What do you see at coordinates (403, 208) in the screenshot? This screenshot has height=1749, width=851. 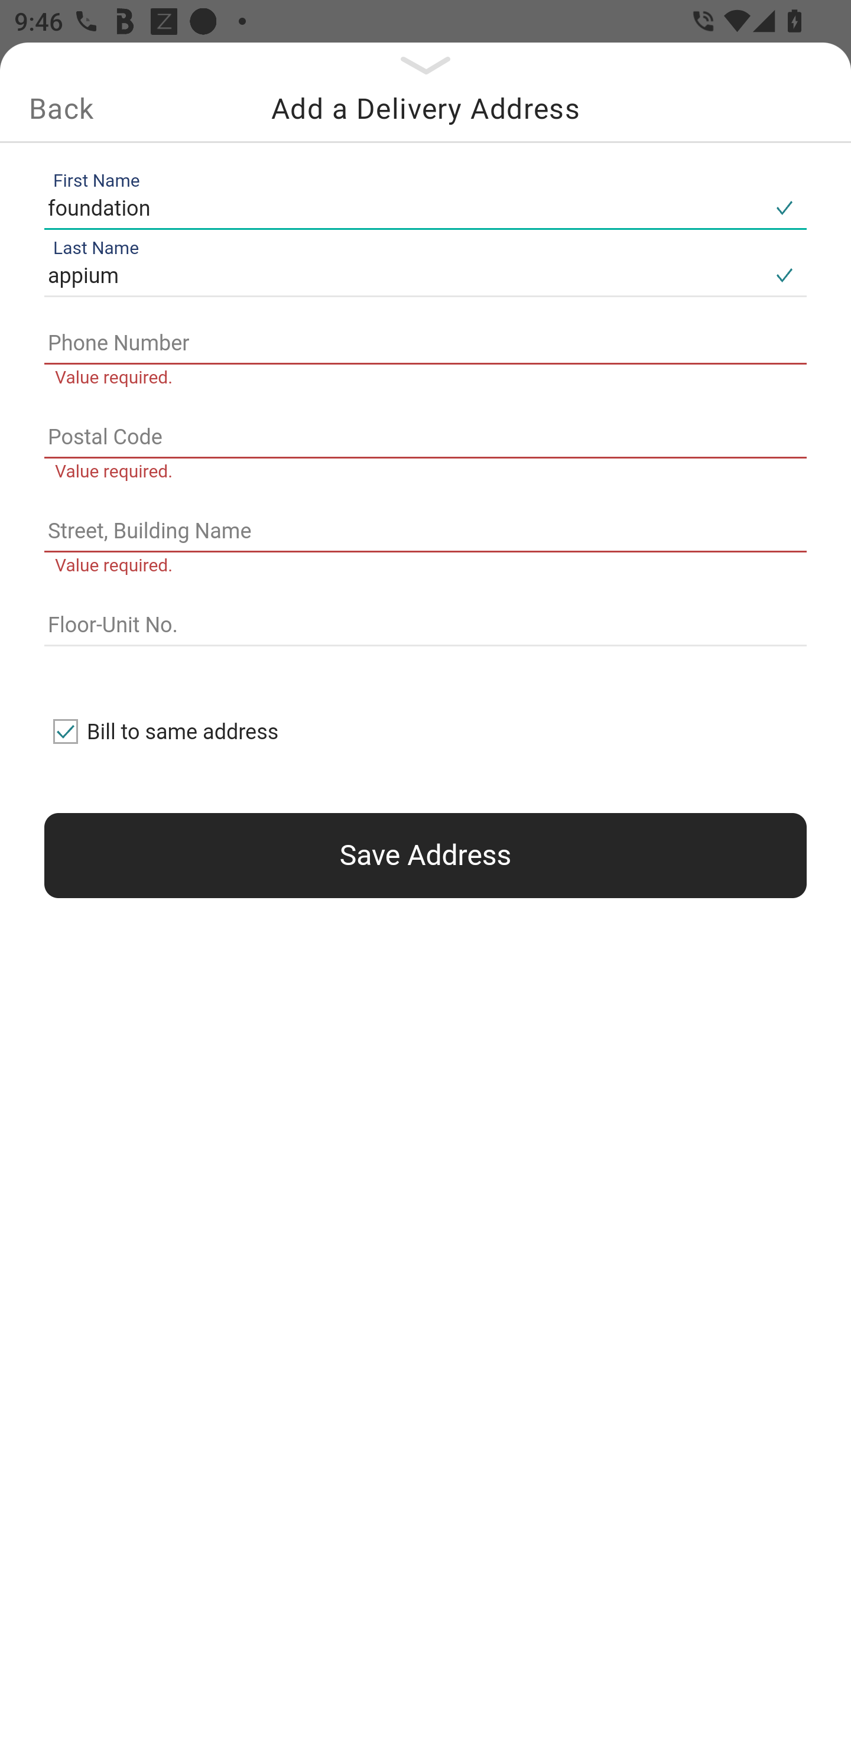 I see `foundation` at bounding box center [403, 208].